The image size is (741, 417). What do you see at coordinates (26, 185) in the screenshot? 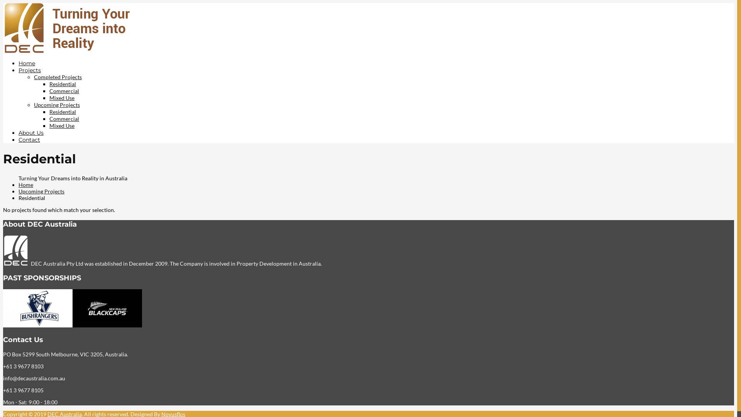
I see `Home` at bounding box center [26, 185].